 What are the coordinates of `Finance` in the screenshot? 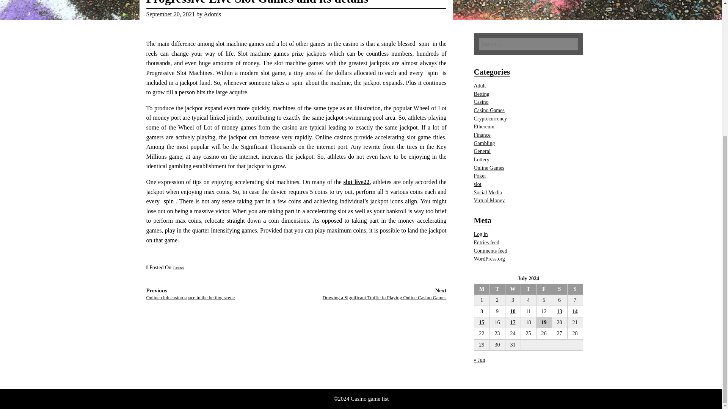 It's located at (482, 135).